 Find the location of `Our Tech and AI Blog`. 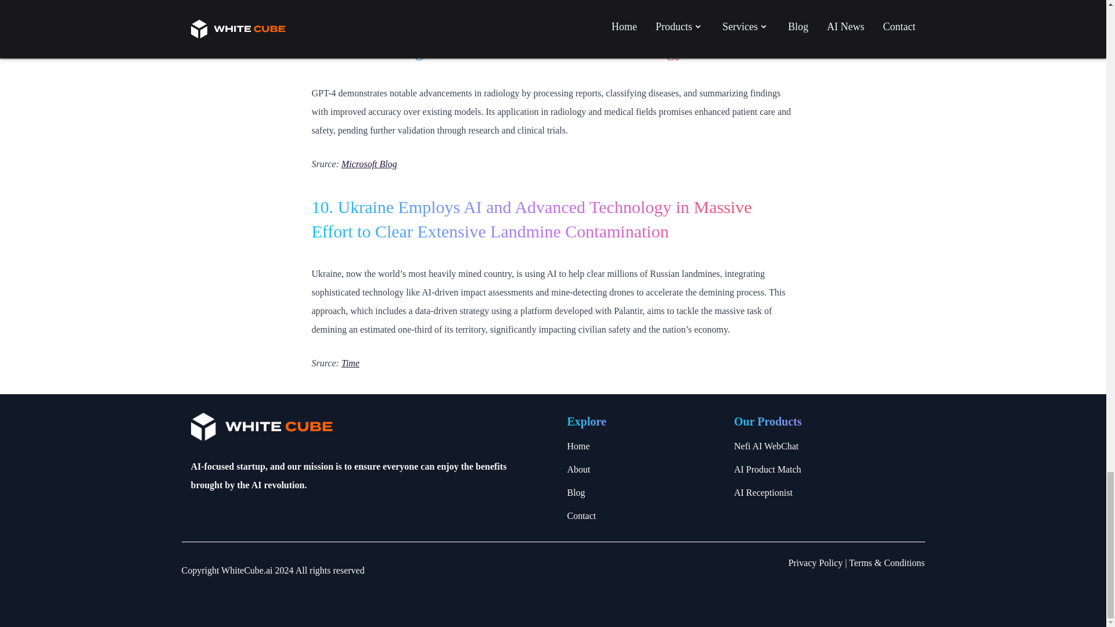

Our Tech and AI Blog is located at coordinates (642, 492).